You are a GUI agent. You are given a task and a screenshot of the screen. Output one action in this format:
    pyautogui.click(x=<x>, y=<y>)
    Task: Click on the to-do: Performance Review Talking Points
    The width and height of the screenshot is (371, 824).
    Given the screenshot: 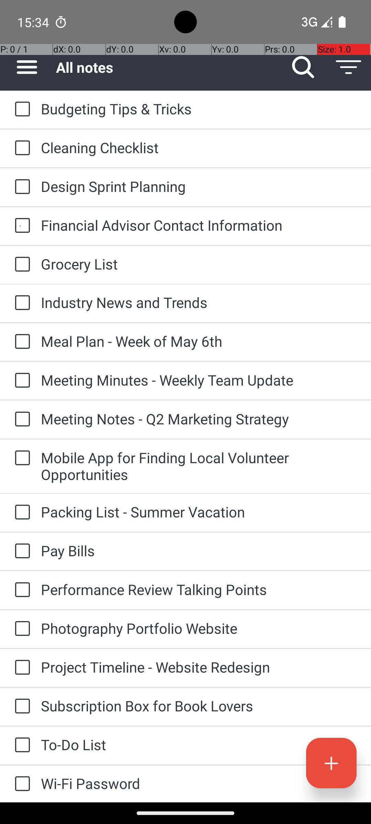 What is the action you would take?
    pyautogui.click(x=21, y=591)
    